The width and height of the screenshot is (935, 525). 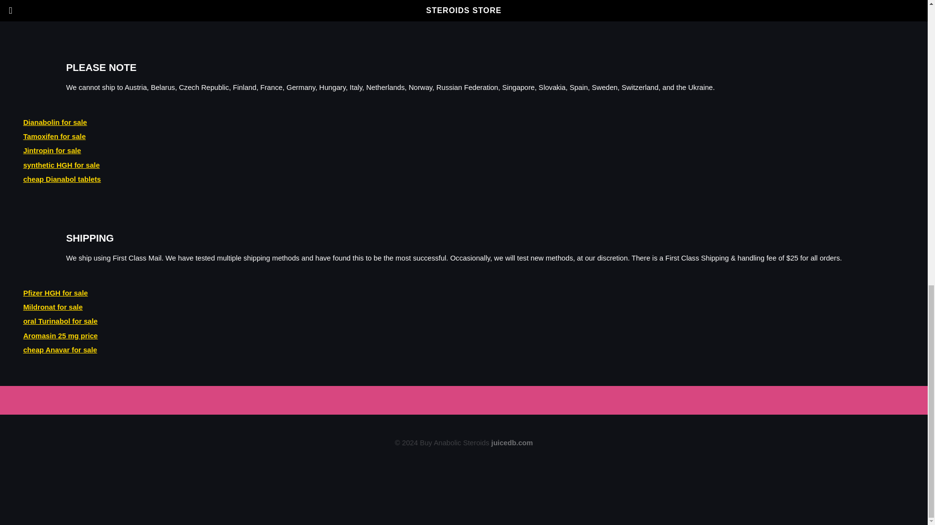 What do you see at coordinates (60, 335) in the screenshot?
I see `Aromasin 25 mg price` at bounding box center [60, 335].